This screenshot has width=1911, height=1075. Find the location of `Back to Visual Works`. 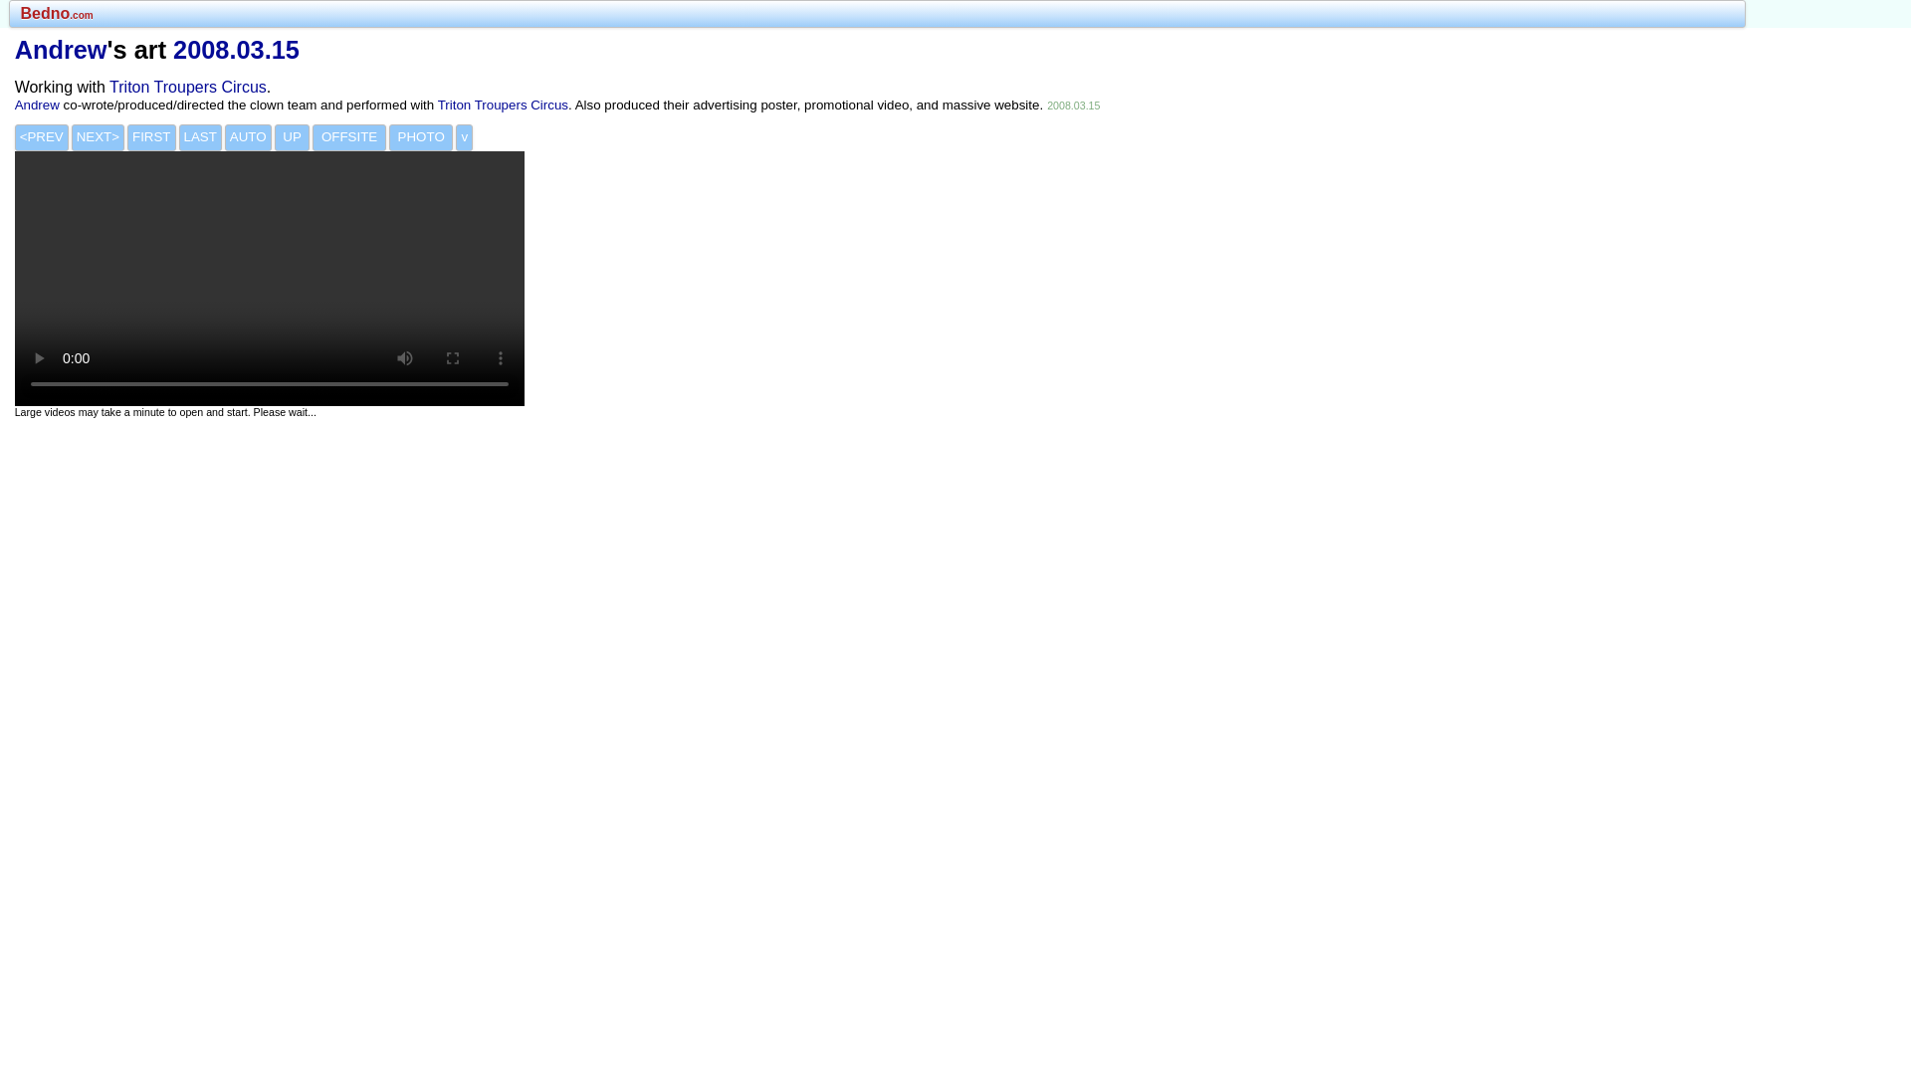

Back to Visual Works is located at coordinates (293, 137).